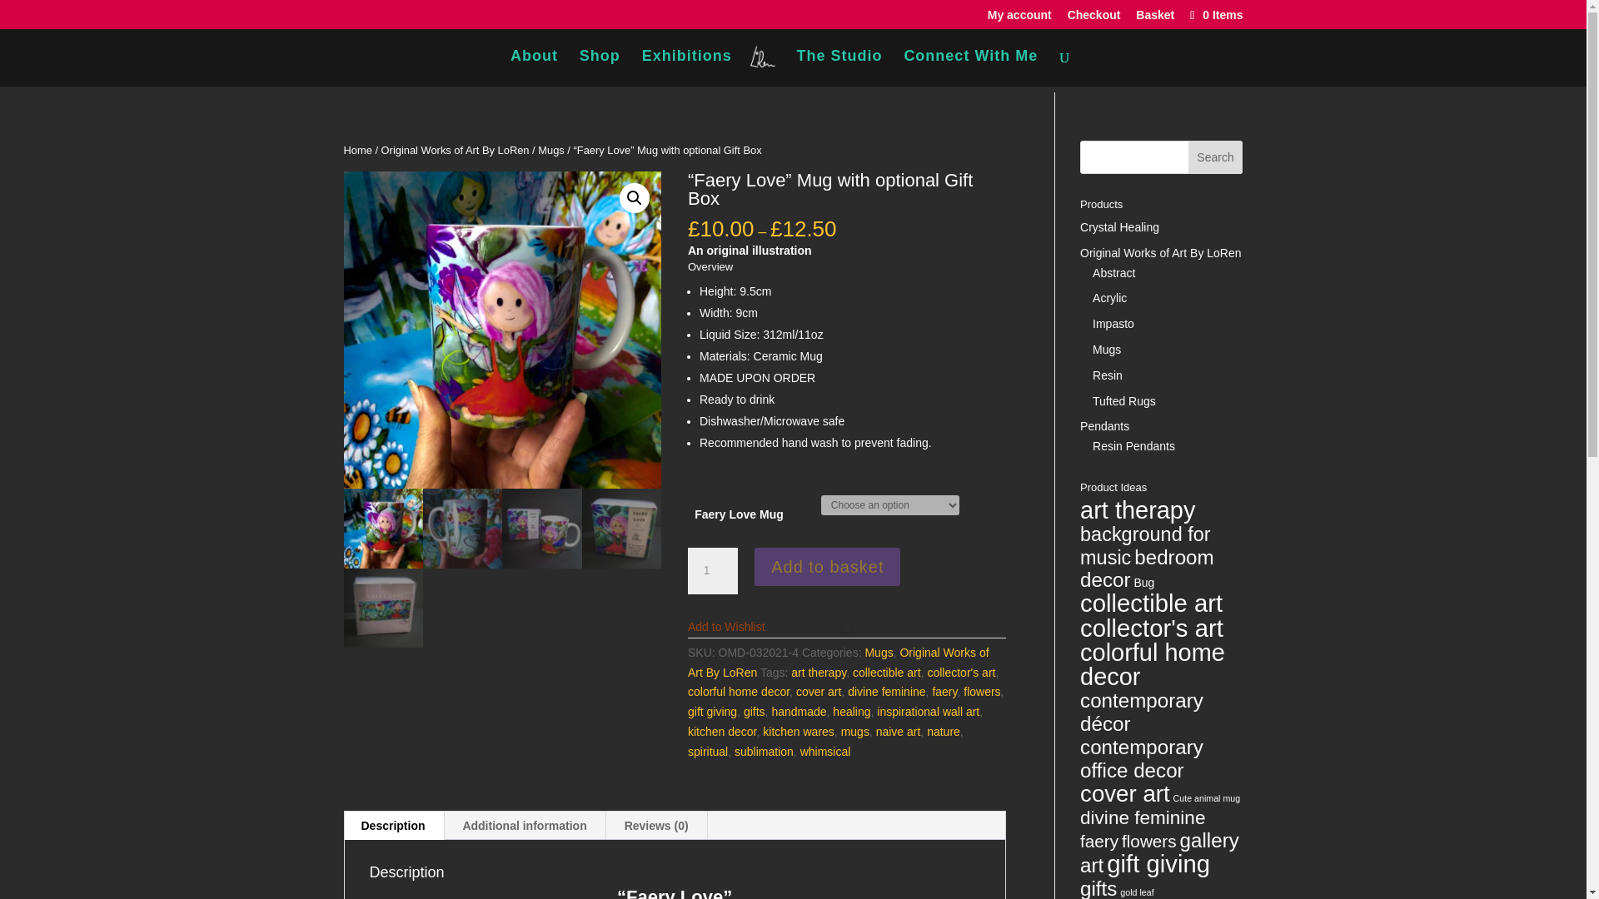 This screenshot has height=899, width=1599. I want to click on Search, so click(1216, 156).